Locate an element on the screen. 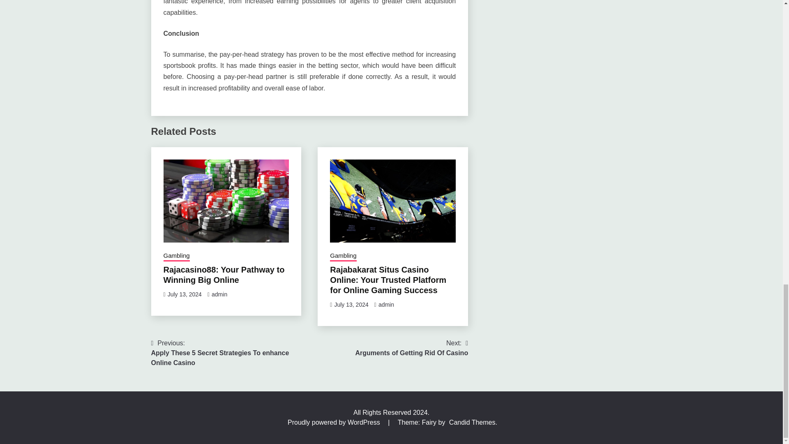 The image size is (789, 444). Gambling is located at coordinates (411, 348).